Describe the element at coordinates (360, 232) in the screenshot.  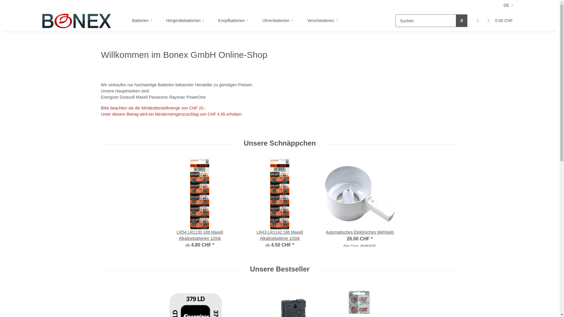
I see `Automatisches Elektrisches Mehlsieb` at that location.